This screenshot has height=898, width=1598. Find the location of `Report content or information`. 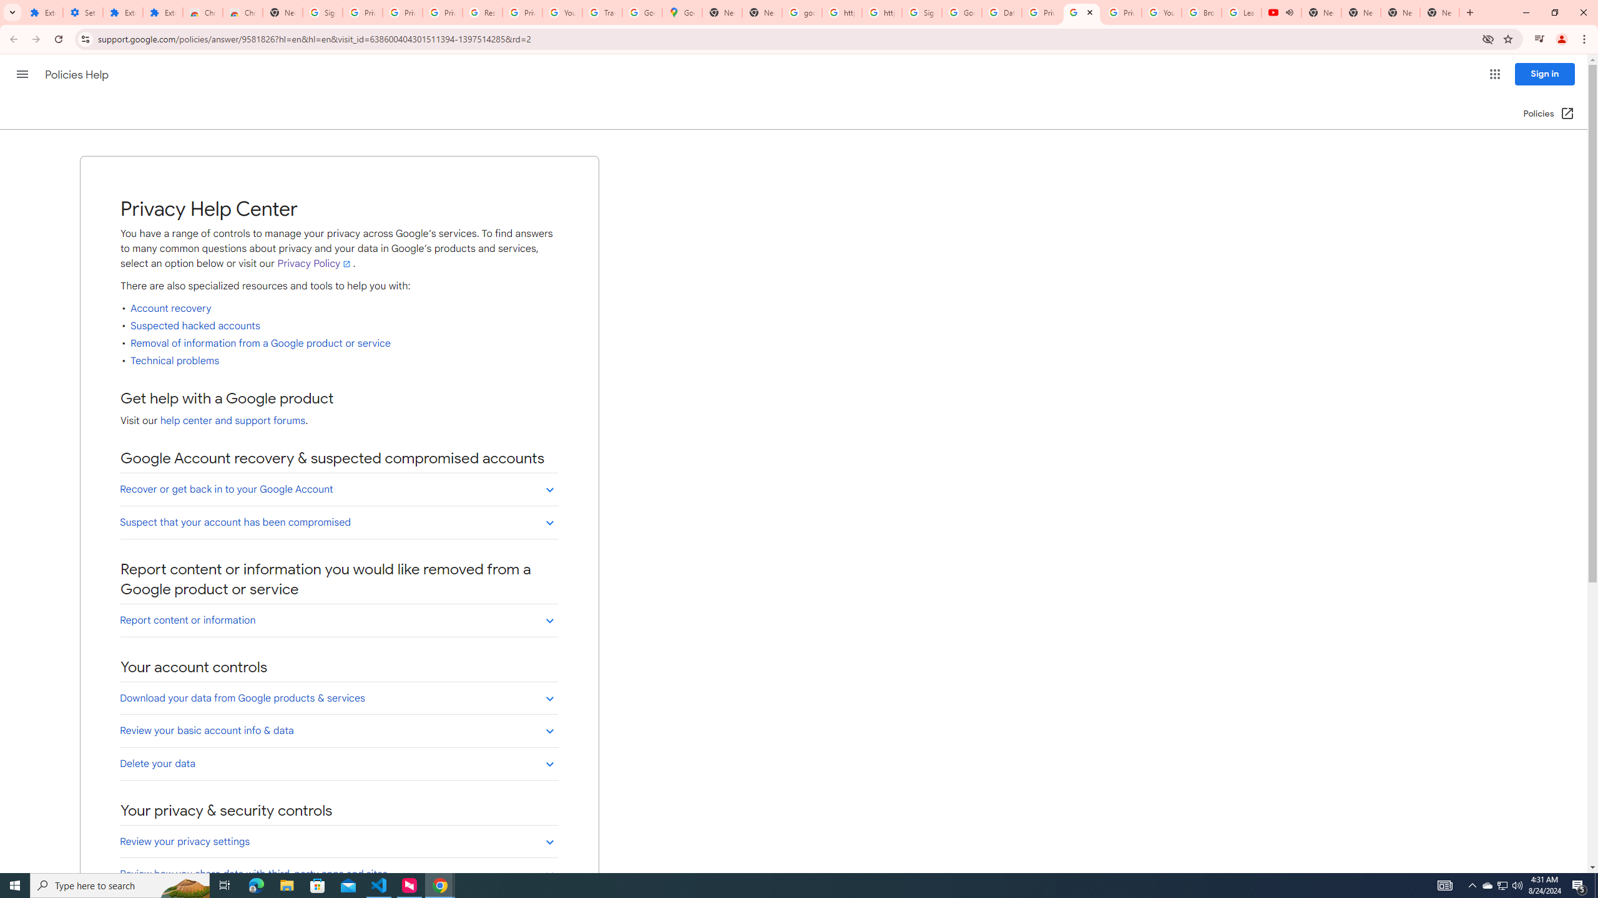

Report content or information is located at coordinates (338, 620).